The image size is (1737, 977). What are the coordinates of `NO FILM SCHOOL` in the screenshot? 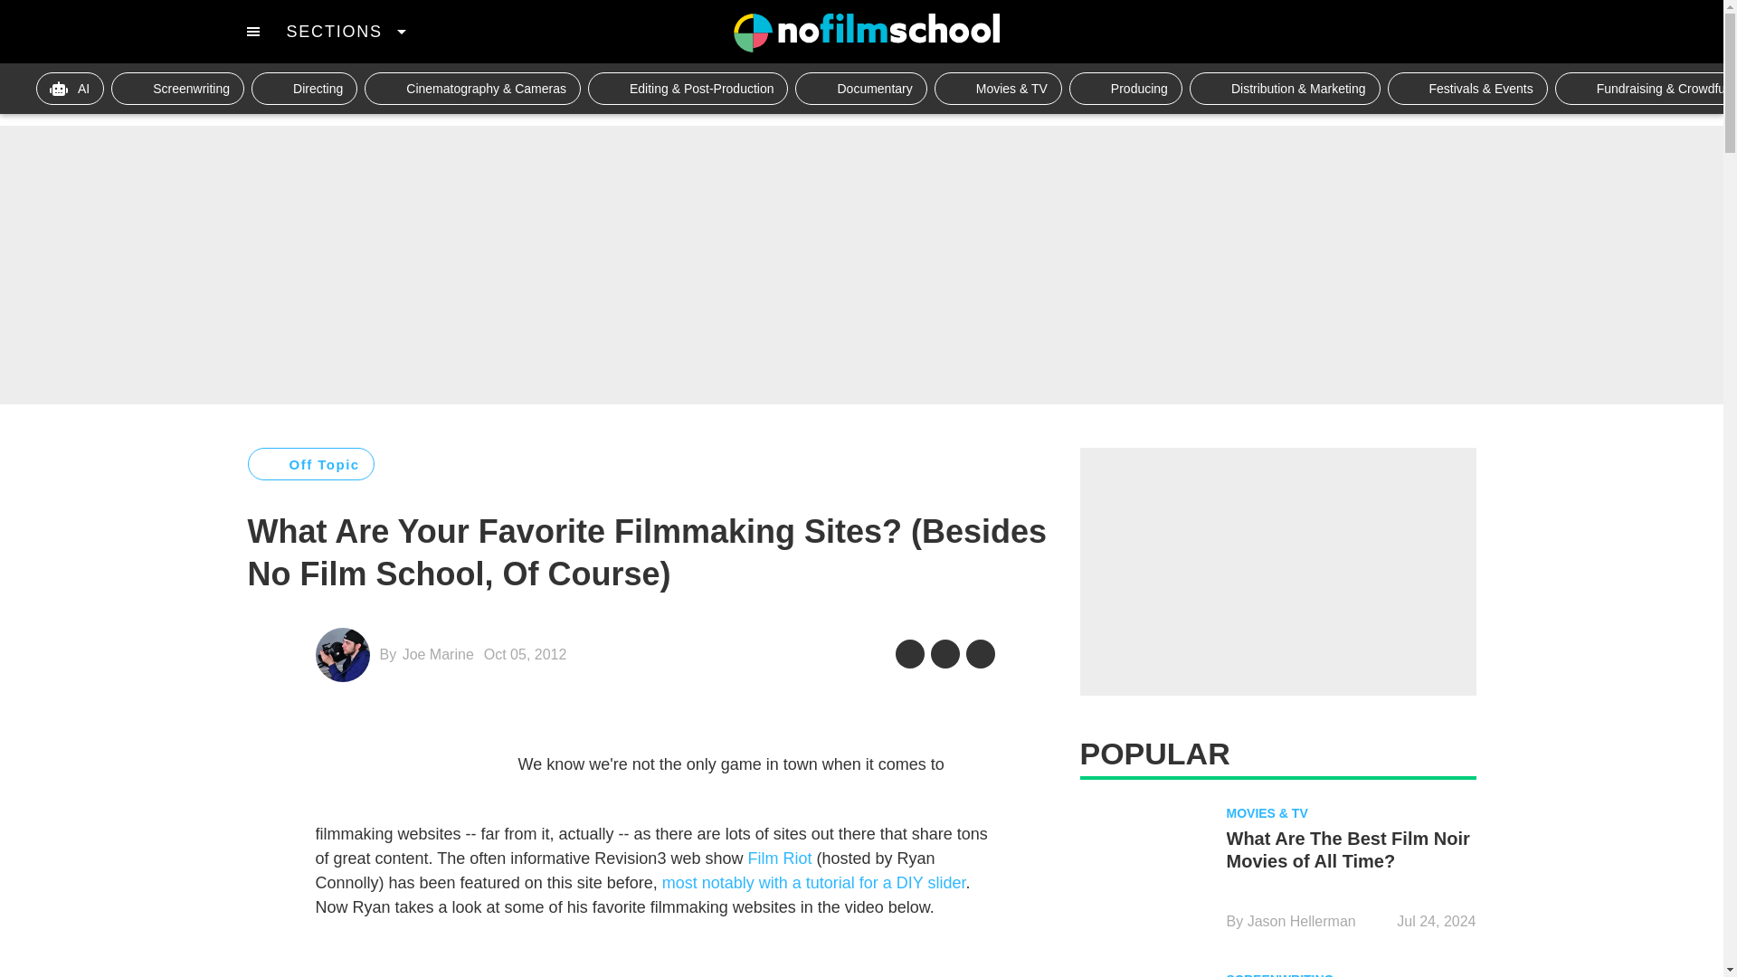 It's located at (866, 33).